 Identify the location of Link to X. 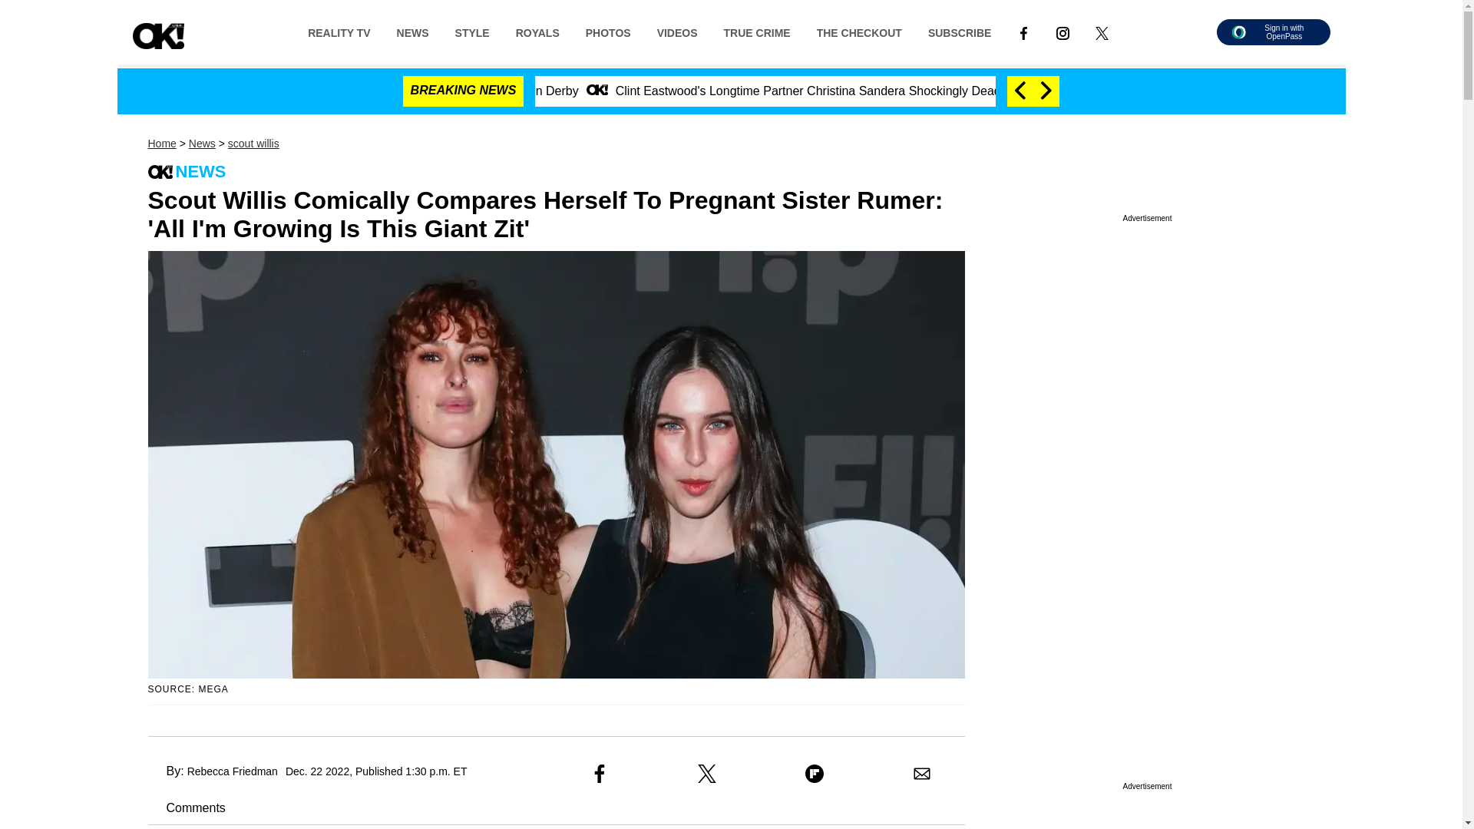
(1102, 31).